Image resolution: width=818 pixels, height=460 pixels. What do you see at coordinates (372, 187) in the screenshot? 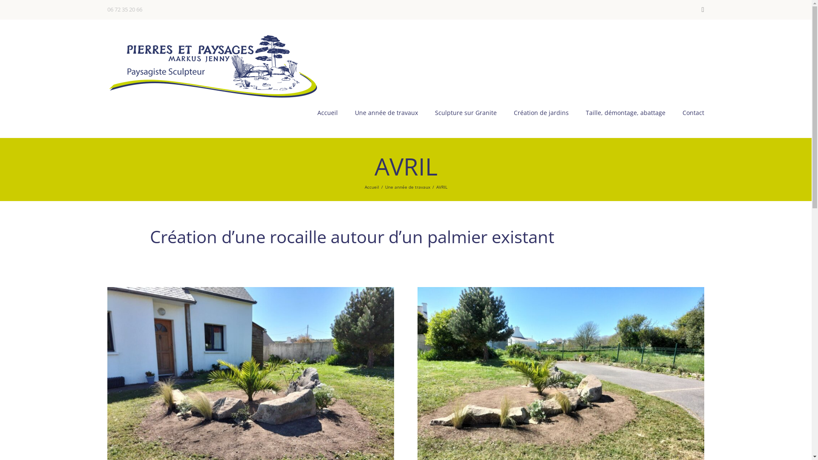
I see `Accueil` at bounding box center [372, 187].